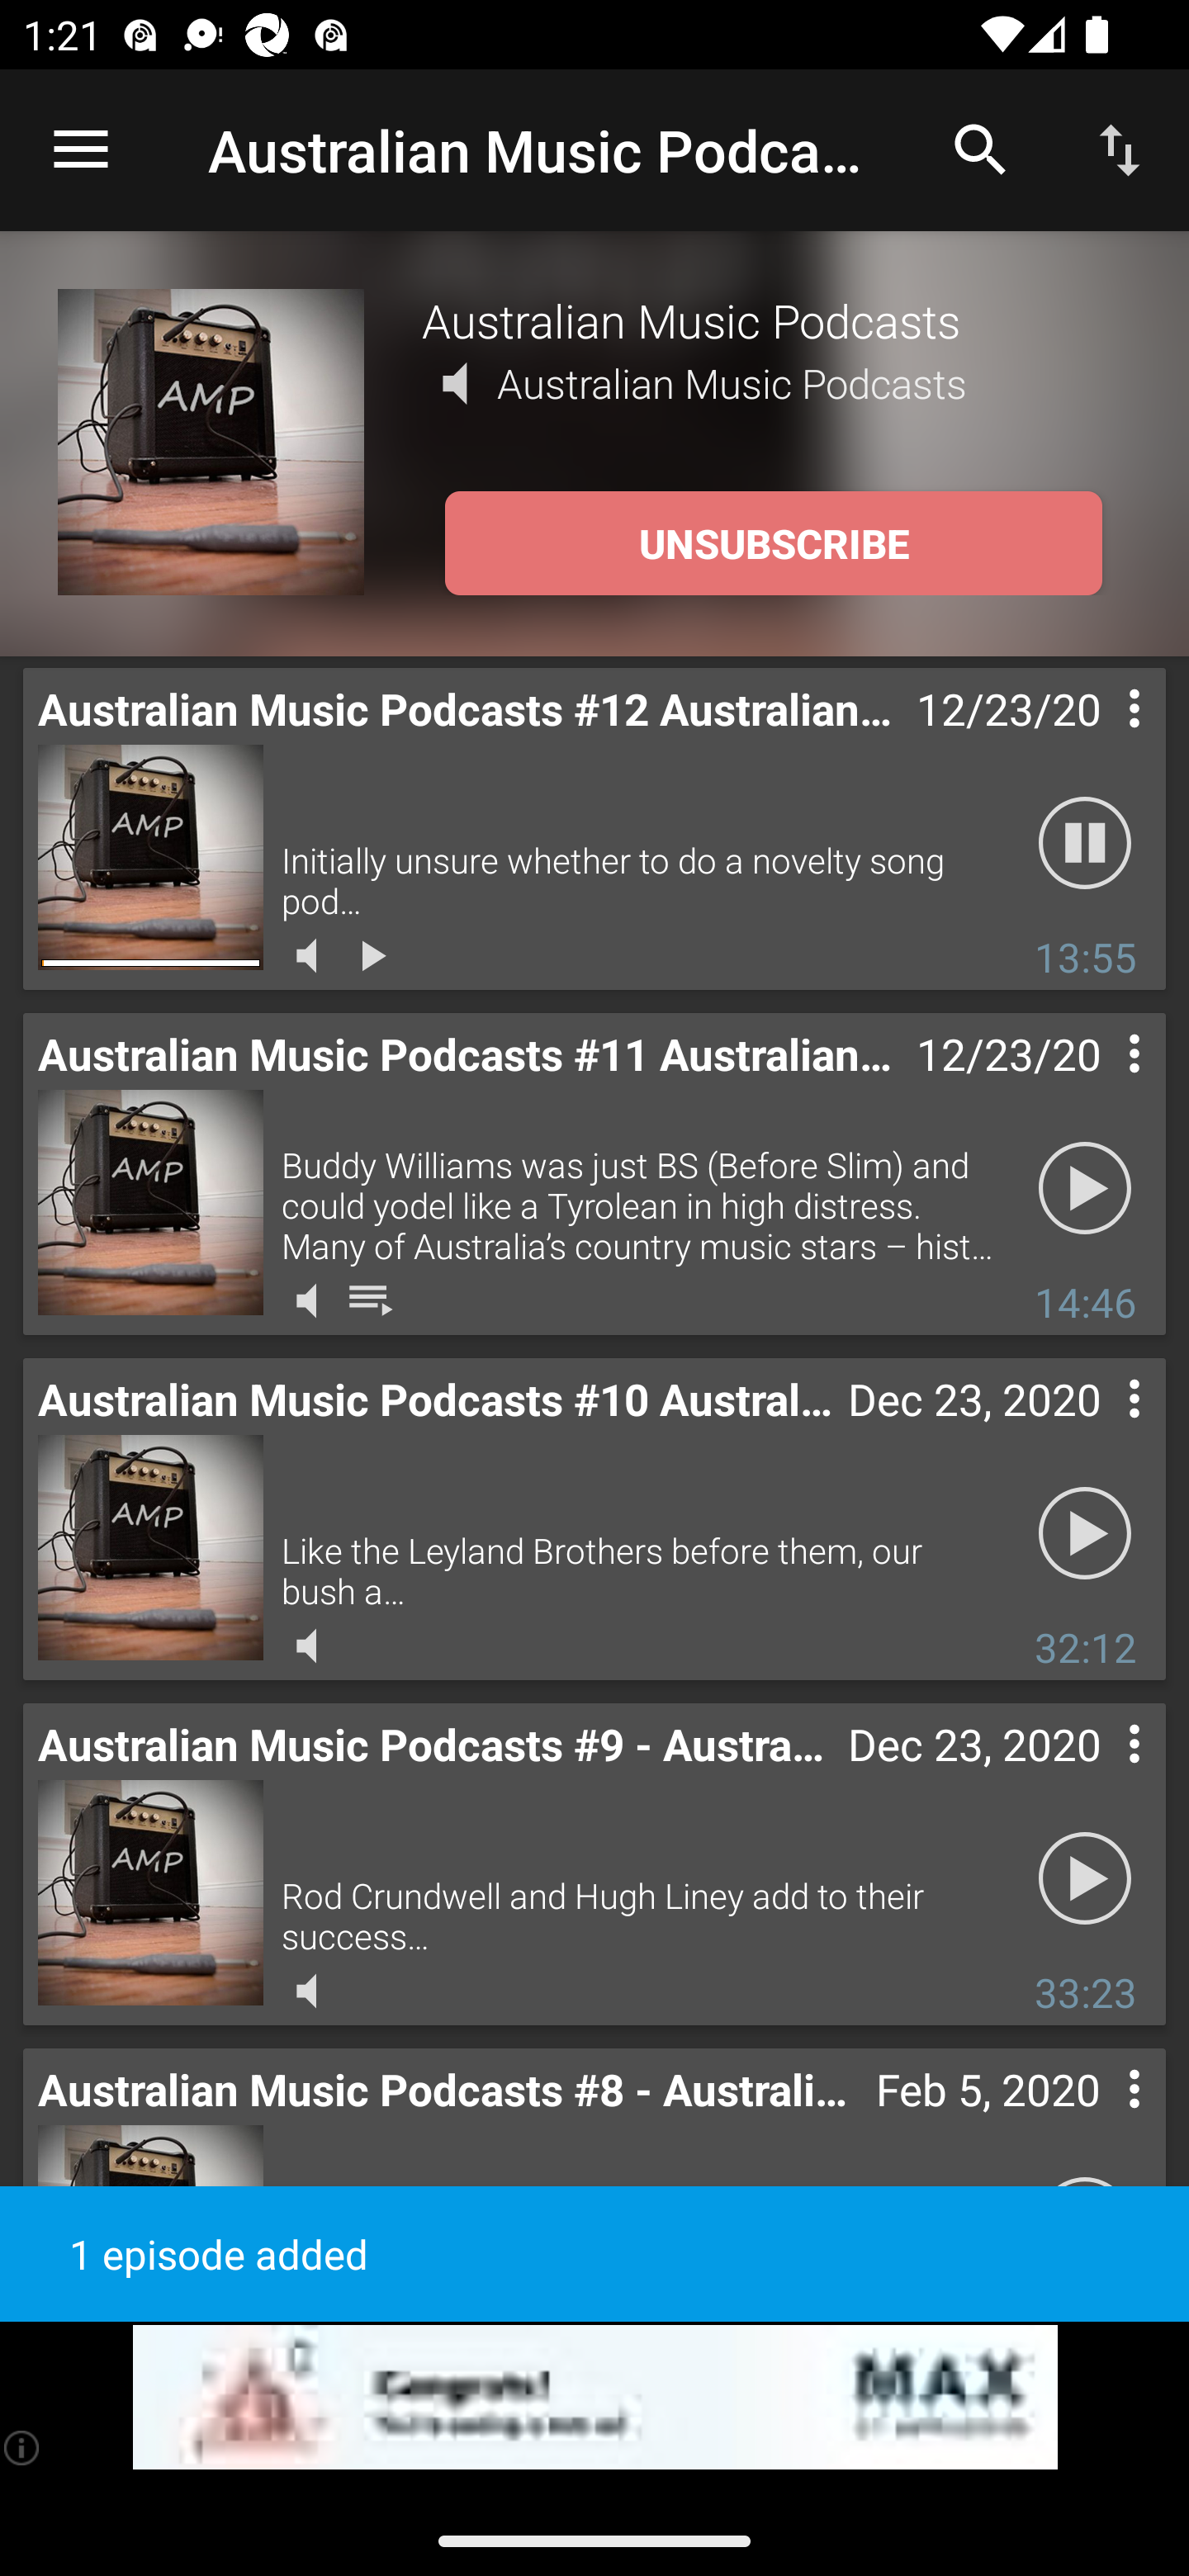 This screenshot has width=1189, height=2576. Describe the element at coordinates (1085, 844) in the screenshot. I see `Pause` at that location.